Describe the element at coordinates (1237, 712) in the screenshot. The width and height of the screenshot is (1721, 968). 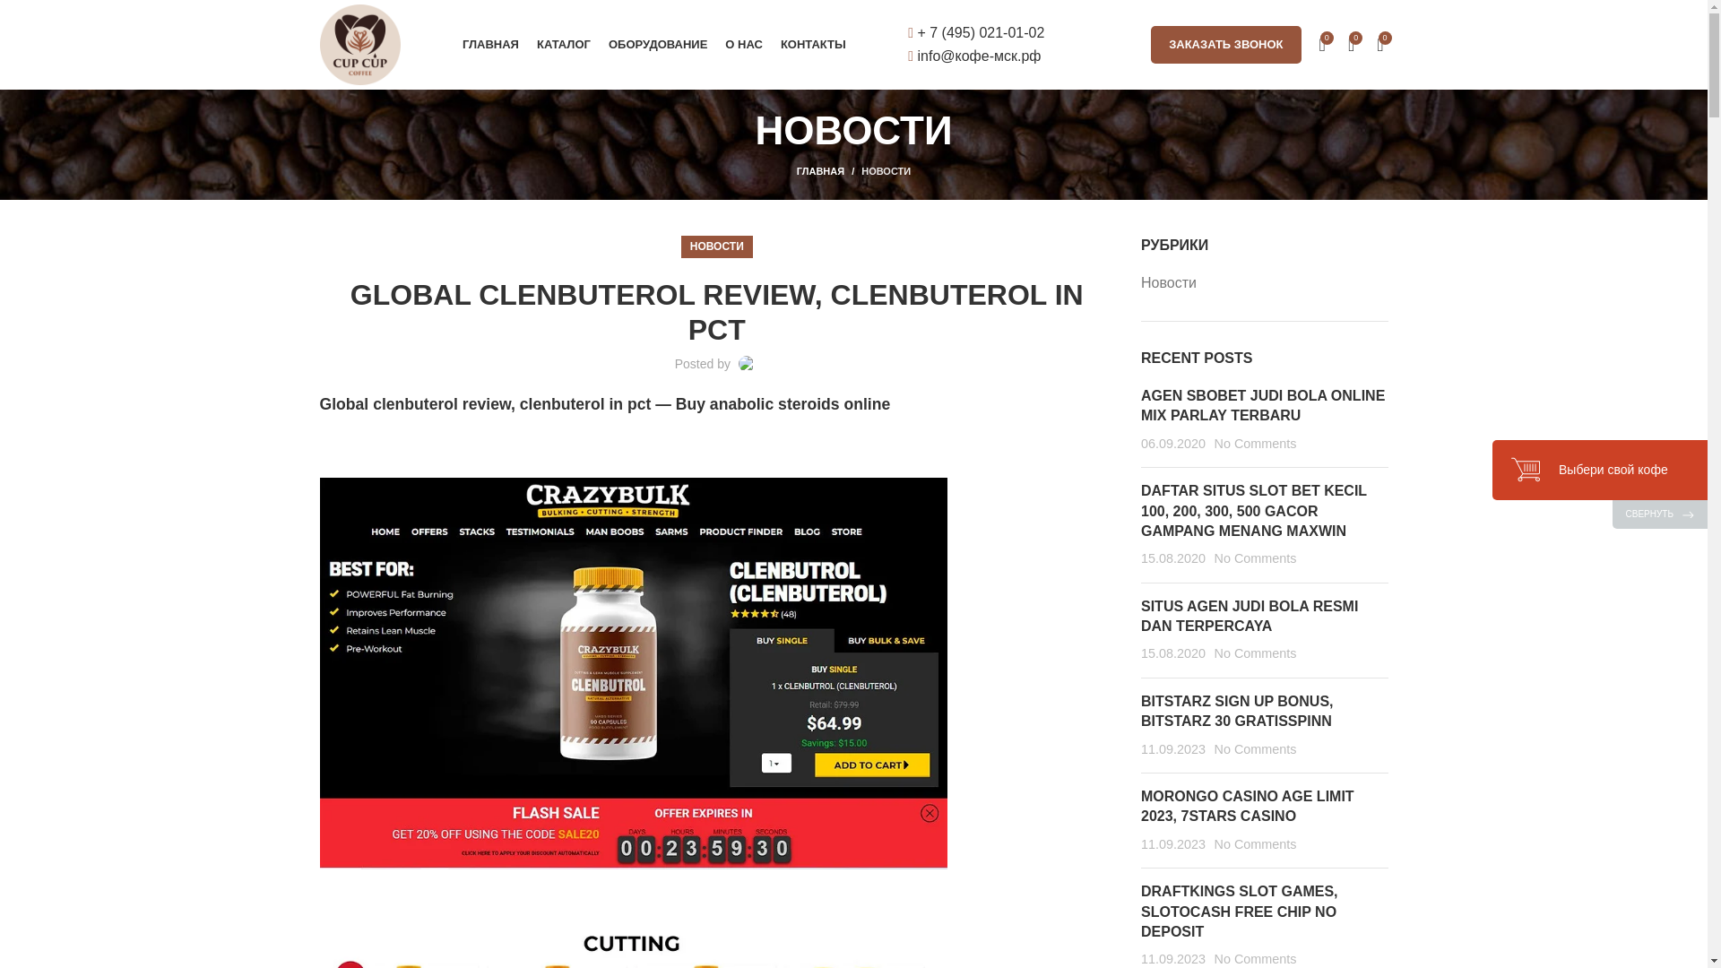
I see `BITSTARZ SIGN UP BONUS, BITSTARZ 30 GRATISSPINN` at that location.